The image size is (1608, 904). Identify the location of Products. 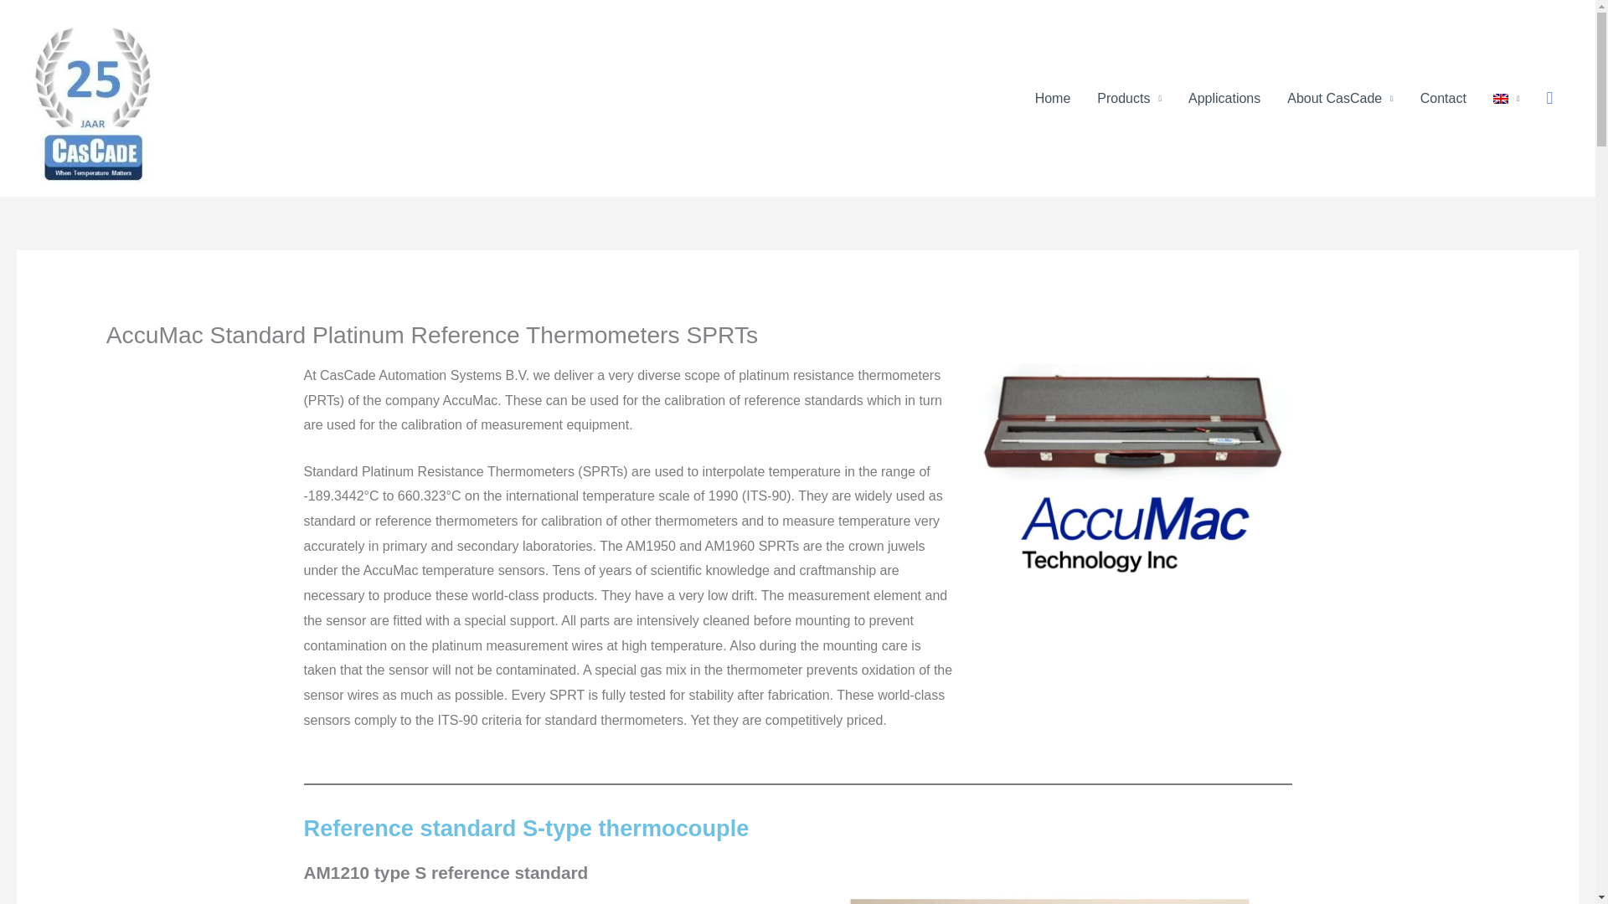
(1129, 99).